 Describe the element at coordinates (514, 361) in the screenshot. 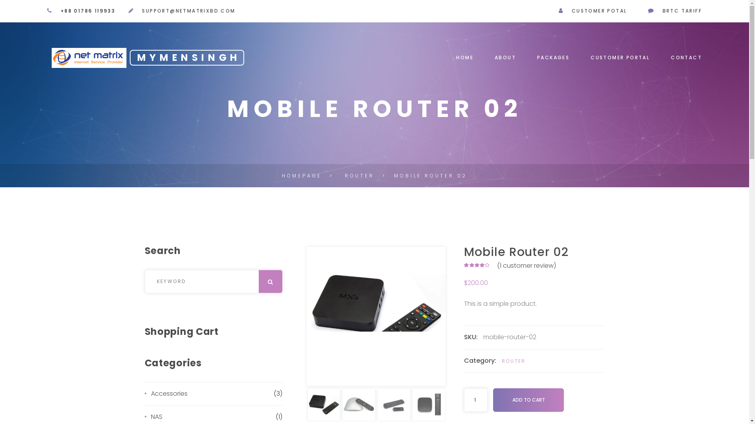

I see `ROUTER` at that location.